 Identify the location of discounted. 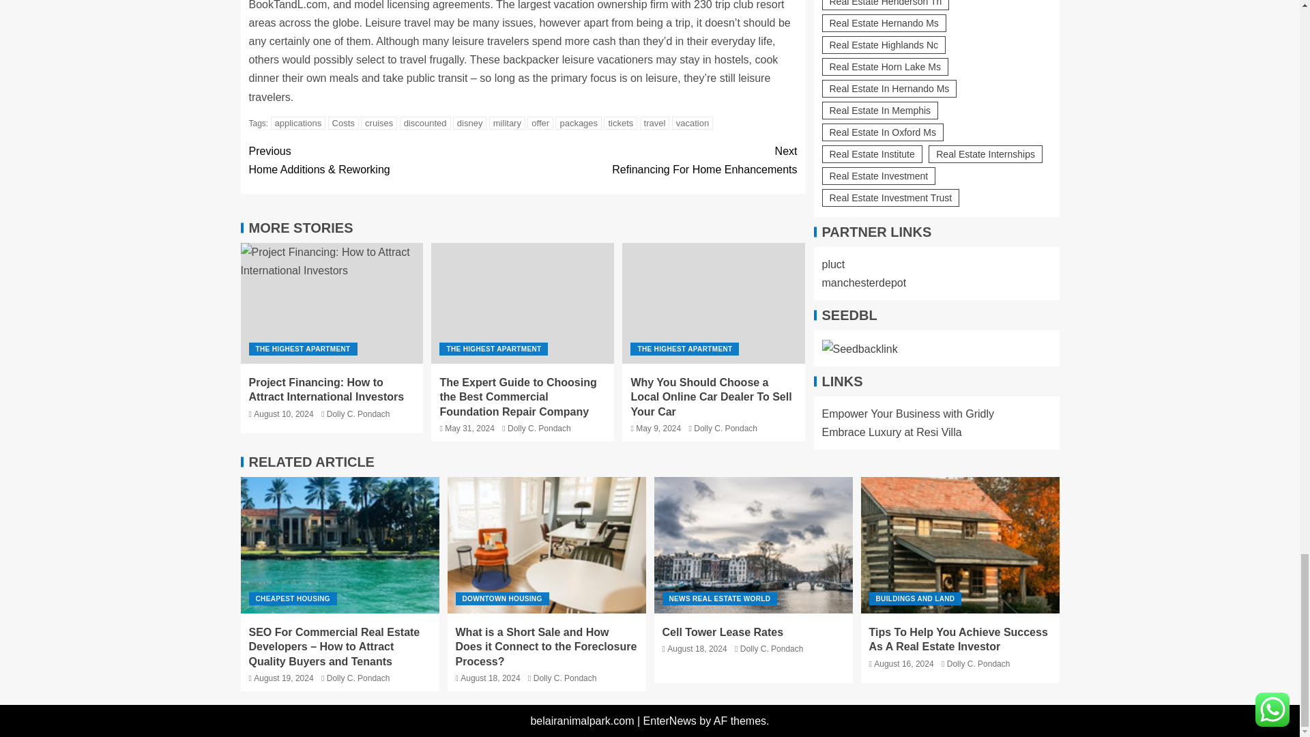
(424, 123).